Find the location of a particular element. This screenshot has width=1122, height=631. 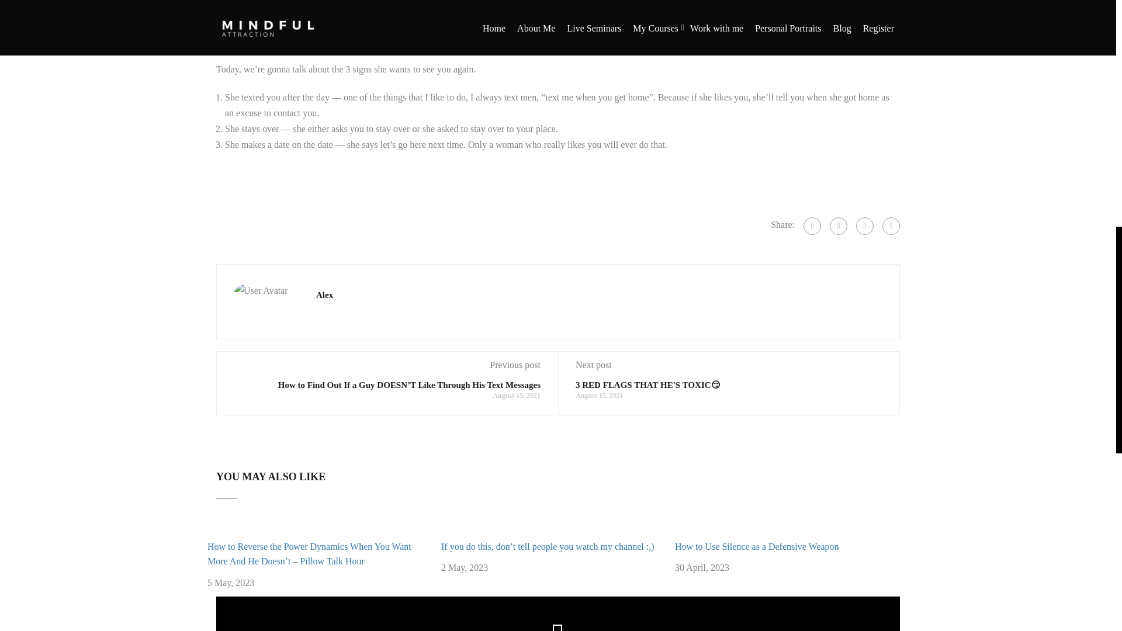

Twitter is located at coordinates (865, 226).